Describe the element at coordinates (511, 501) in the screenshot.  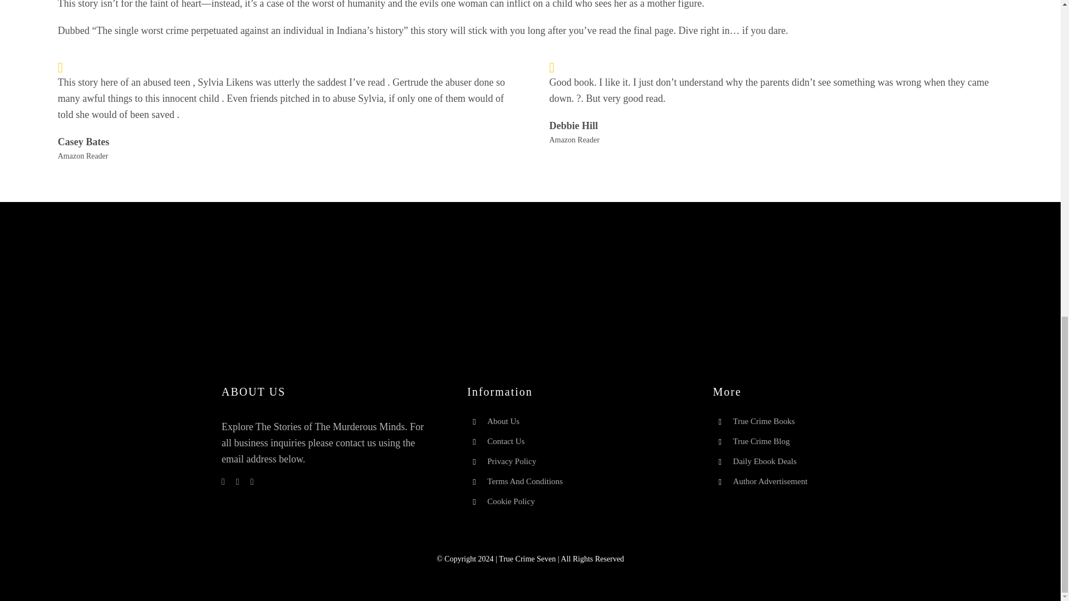
I see `Cookie Policy` at that location.